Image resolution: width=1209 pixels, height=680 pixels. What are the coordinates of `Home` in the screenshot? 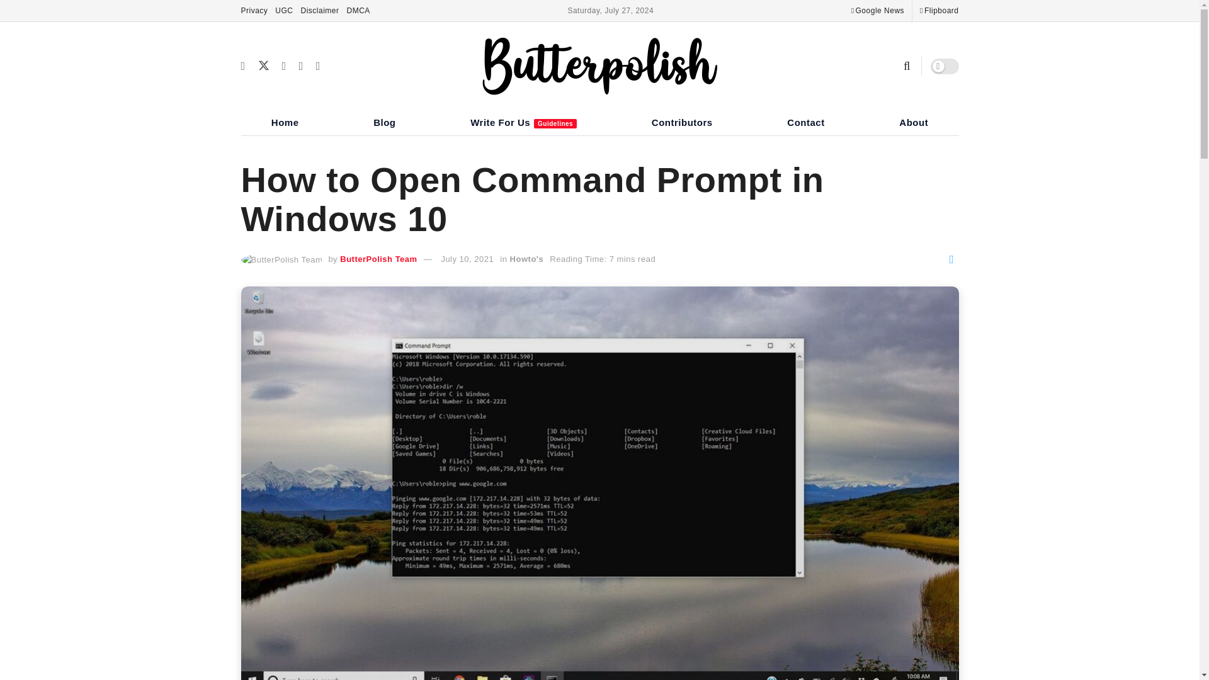 It's located at (285, 122).